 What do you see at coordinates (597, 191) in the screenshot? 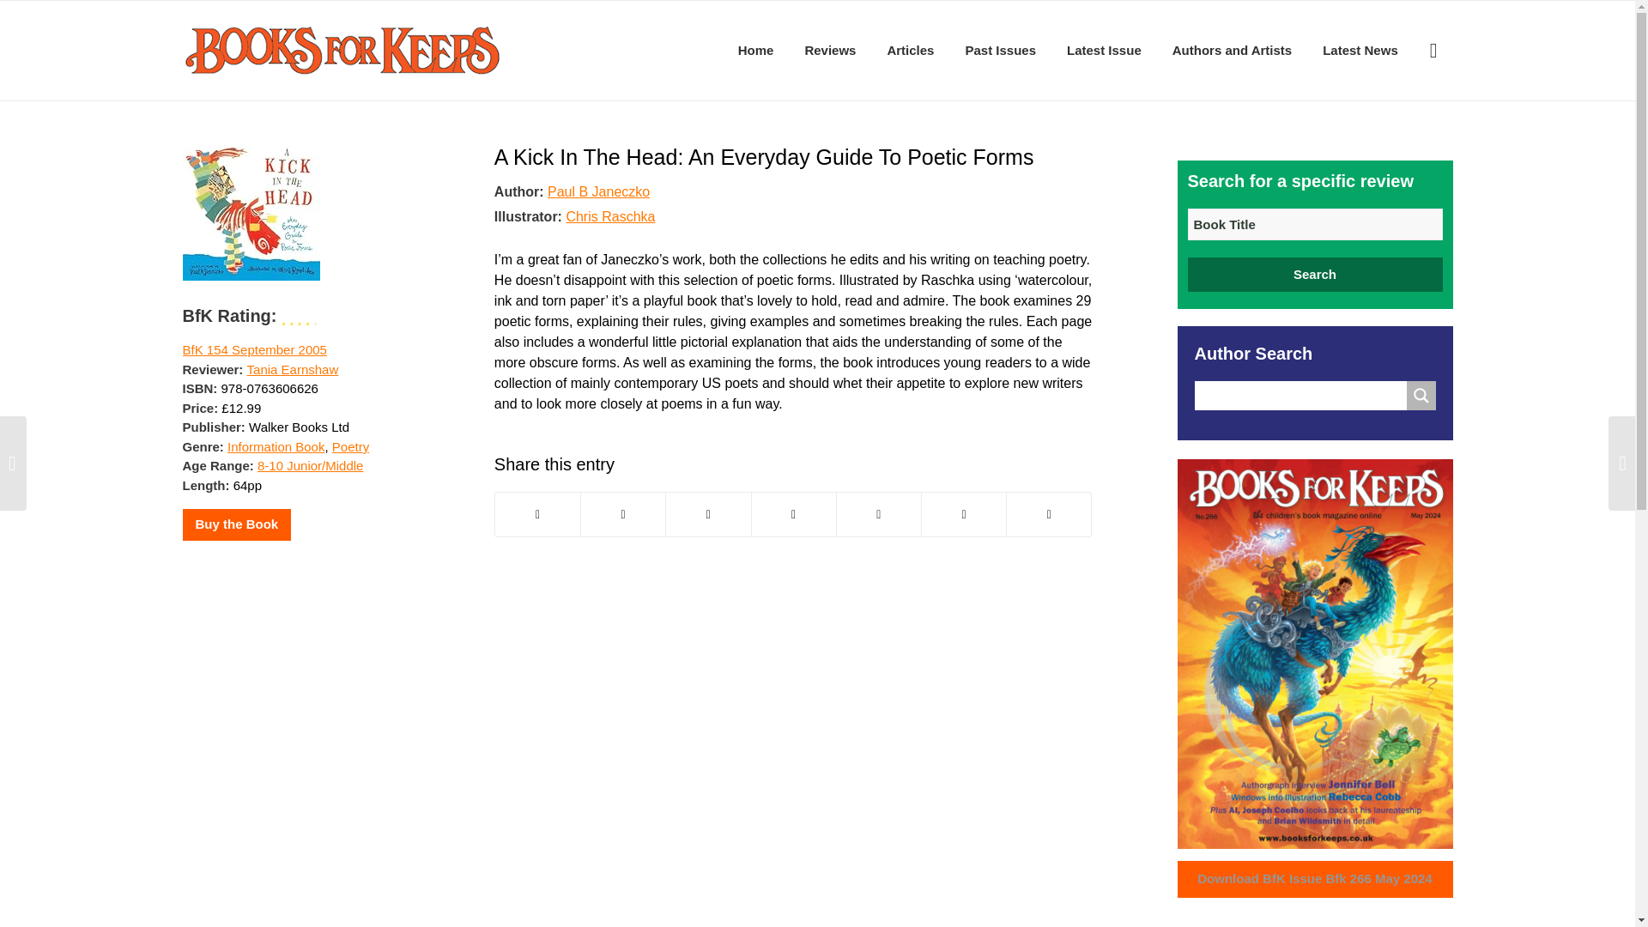
I see `Paul B Janeczko` at bounding box center [597, 191].